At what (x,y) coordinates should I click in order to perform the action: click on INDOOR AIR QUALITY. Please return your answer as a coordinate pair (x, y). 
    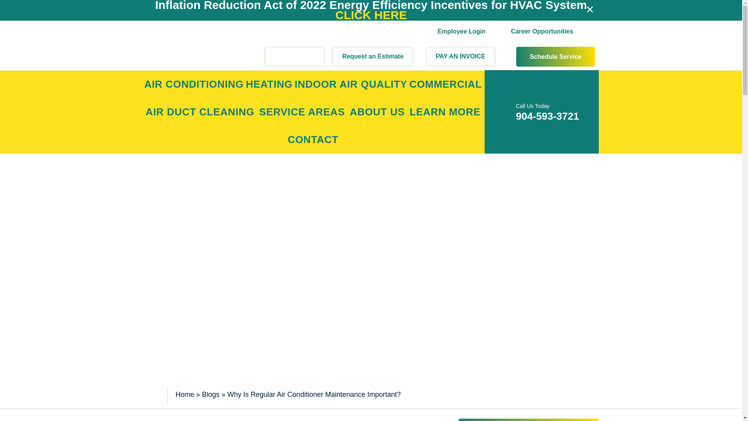
    Looking at the image, I should click on (351, 84).